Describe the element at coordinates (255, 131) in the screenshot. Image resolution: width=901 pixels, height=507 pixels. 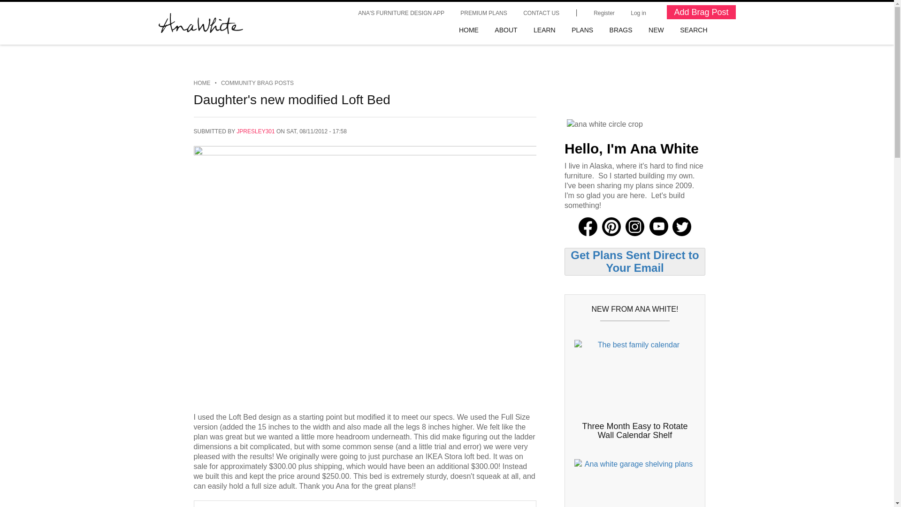
I see `JPRESLEY301` at that location.